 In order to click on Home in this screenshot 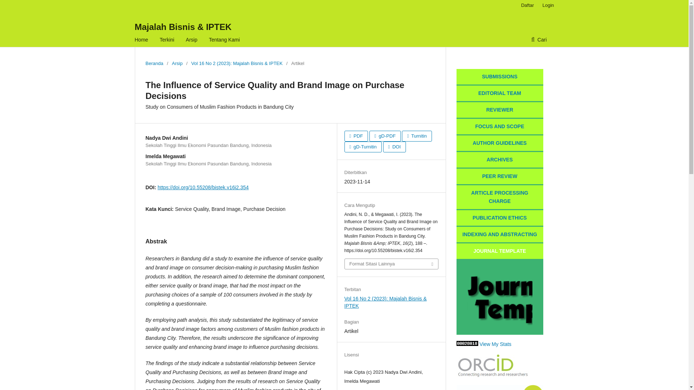, I will do `click(141, 39)`.